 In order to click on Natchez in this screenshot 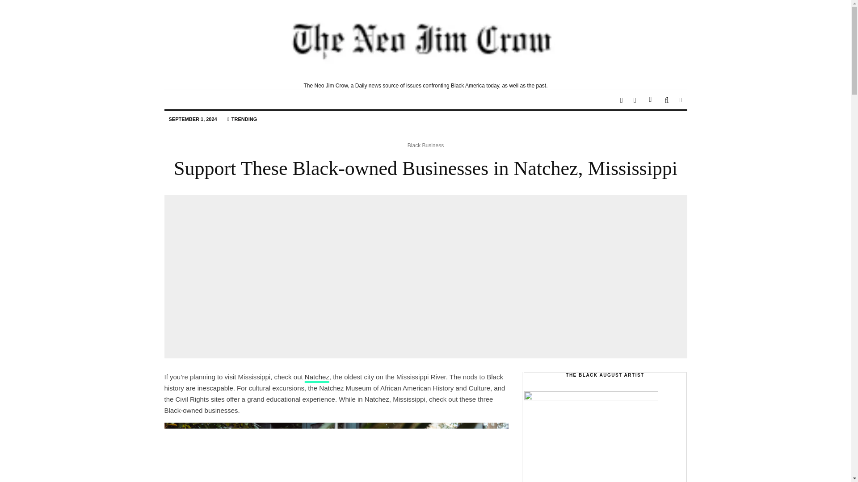, I will do `click(317, 377)`.